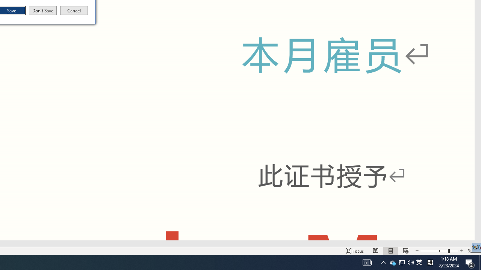 The height and width of the screenshot is (270, 481). I want to click on Cancel, so click(74, 10).